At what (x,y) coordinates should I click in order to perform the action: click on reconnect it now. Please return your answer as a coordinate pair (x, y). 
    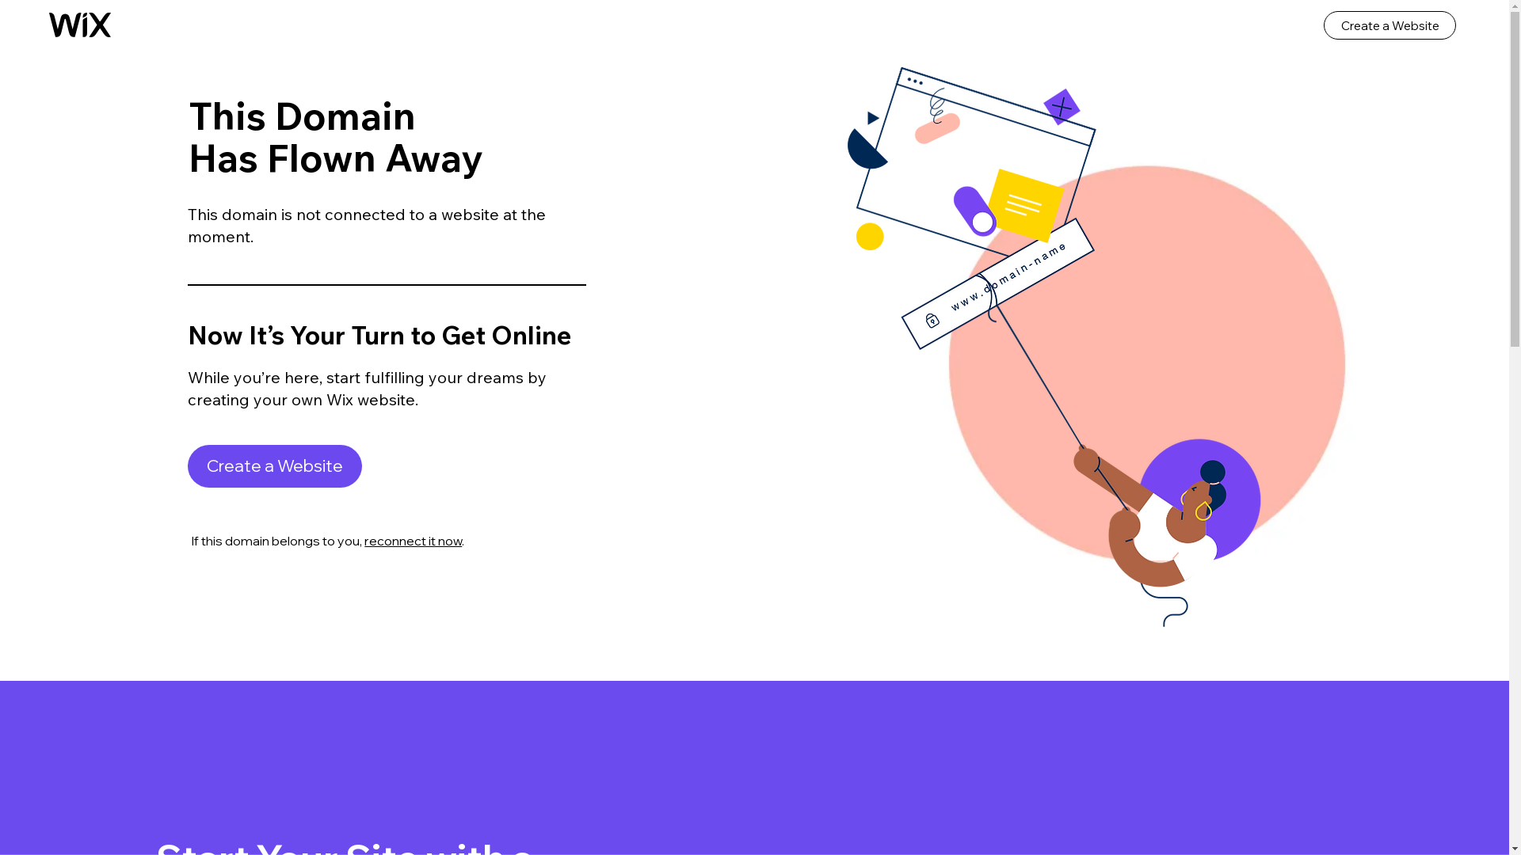
    Looking at the image, I should click on (414, 541).